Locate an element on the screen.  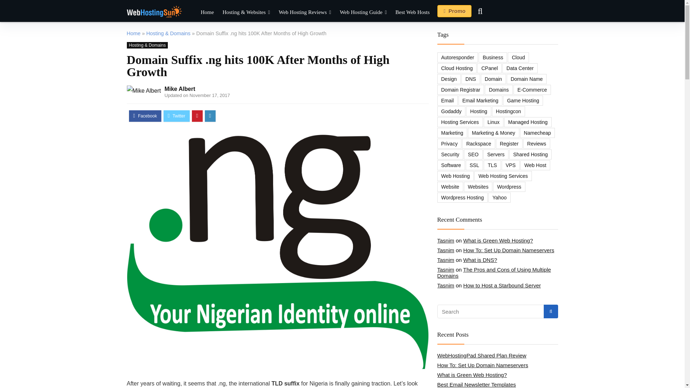
Web Hosting Guide is located at coordinates (363, 12).